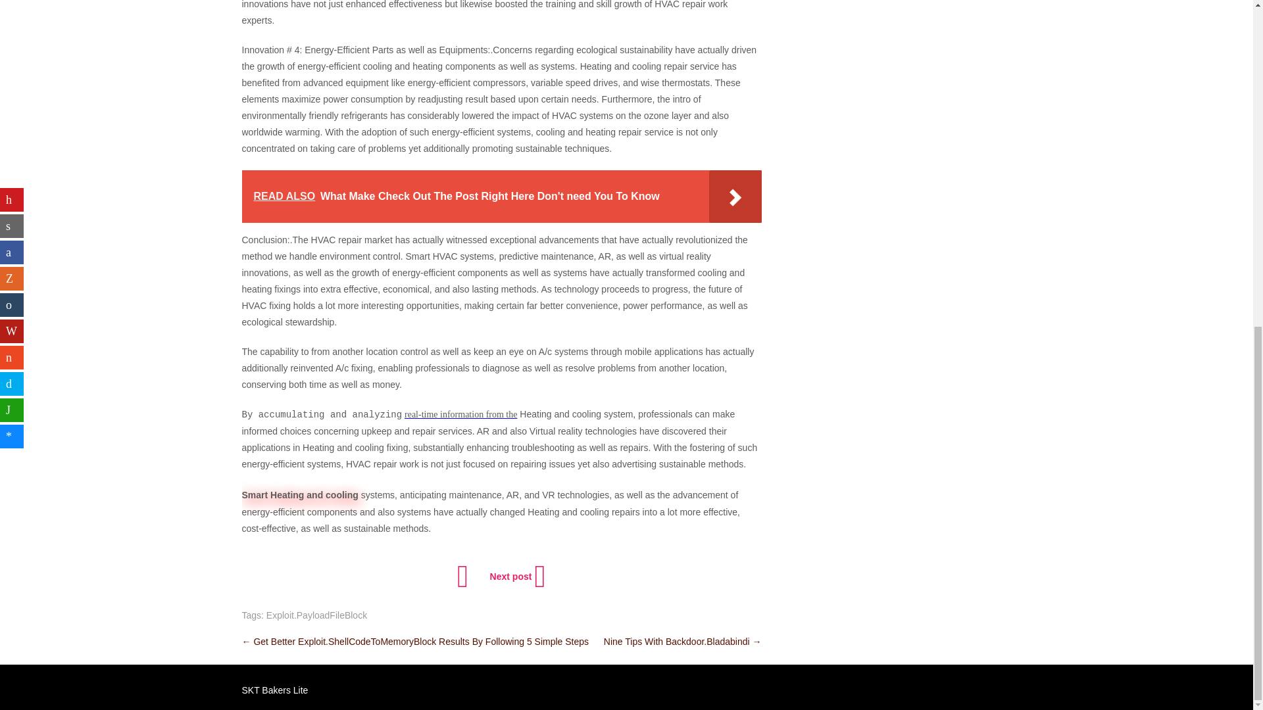 Image resolution: width=1263 pixels, height=710 pixels. I want to click on Exploit.PayloadFileBlock, so click(317, 615).